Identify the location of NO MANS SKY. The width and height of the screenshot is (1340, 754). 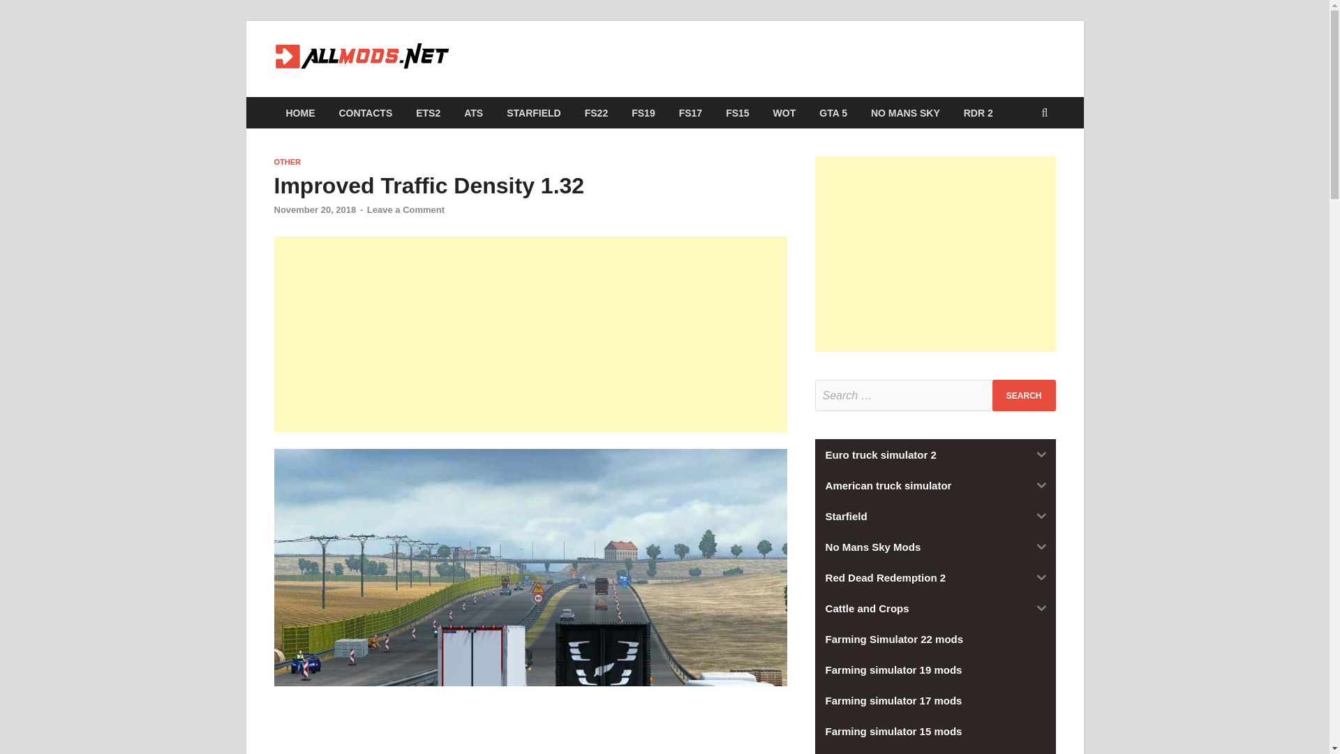
(904, 112).